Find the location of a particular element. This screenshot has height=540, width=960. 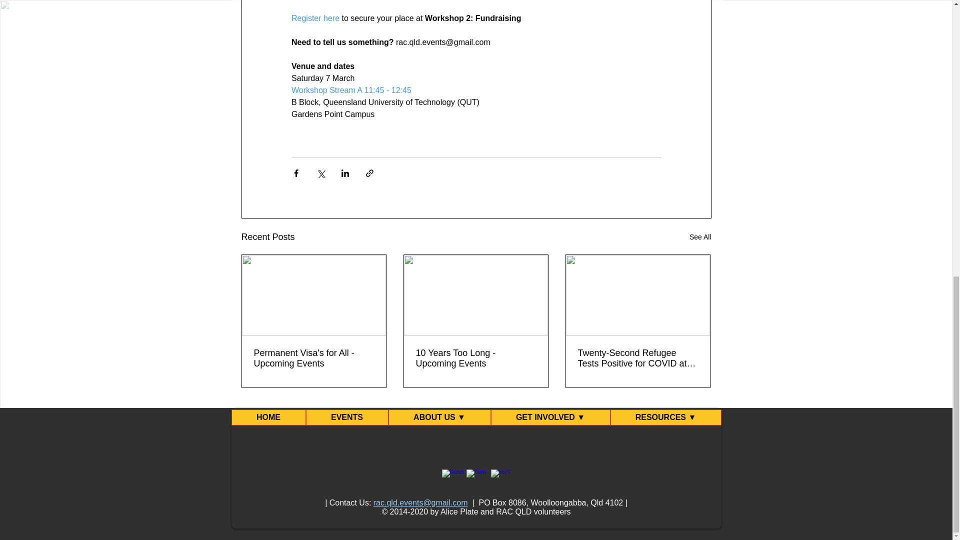

HOME is located at coordinates (268, 417).